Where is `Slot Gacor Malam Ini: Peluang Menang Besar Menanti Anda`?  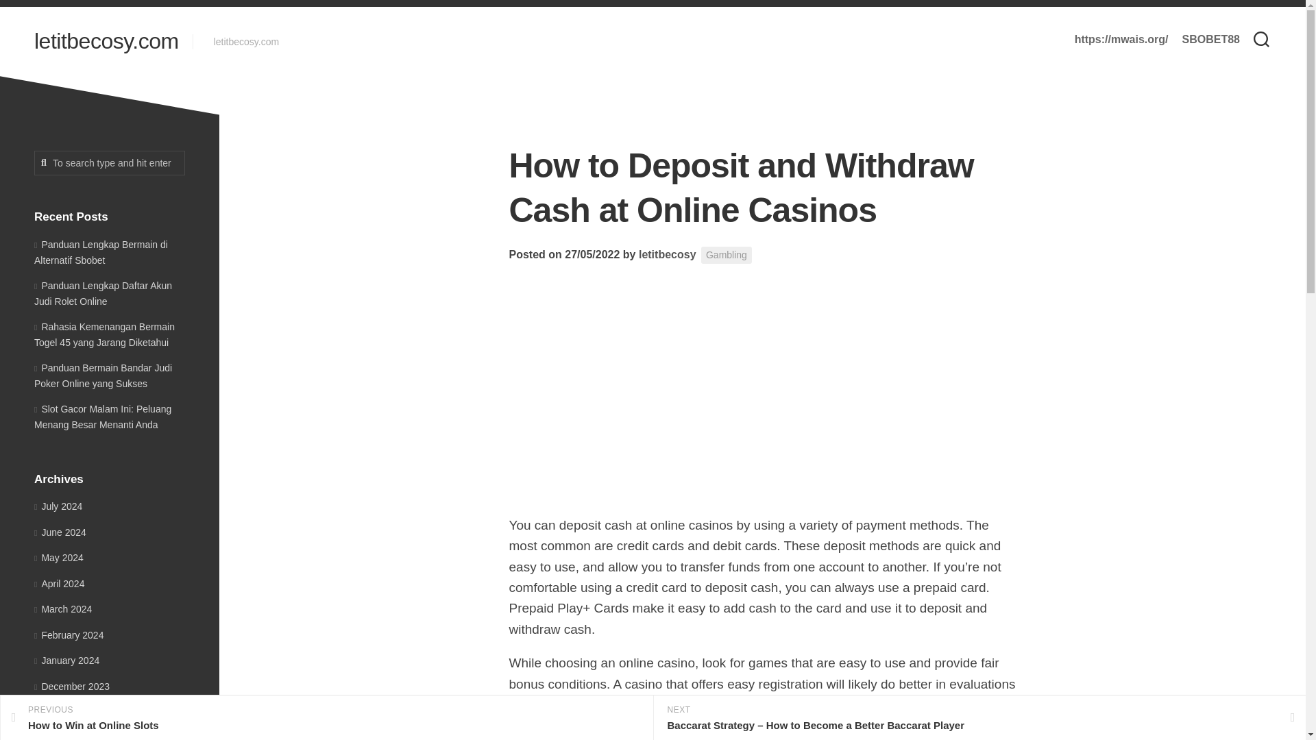
Slot Gacor Malam Ini: Peluang Menang Besar Menanti Anda is located at coordinates (102, 416).